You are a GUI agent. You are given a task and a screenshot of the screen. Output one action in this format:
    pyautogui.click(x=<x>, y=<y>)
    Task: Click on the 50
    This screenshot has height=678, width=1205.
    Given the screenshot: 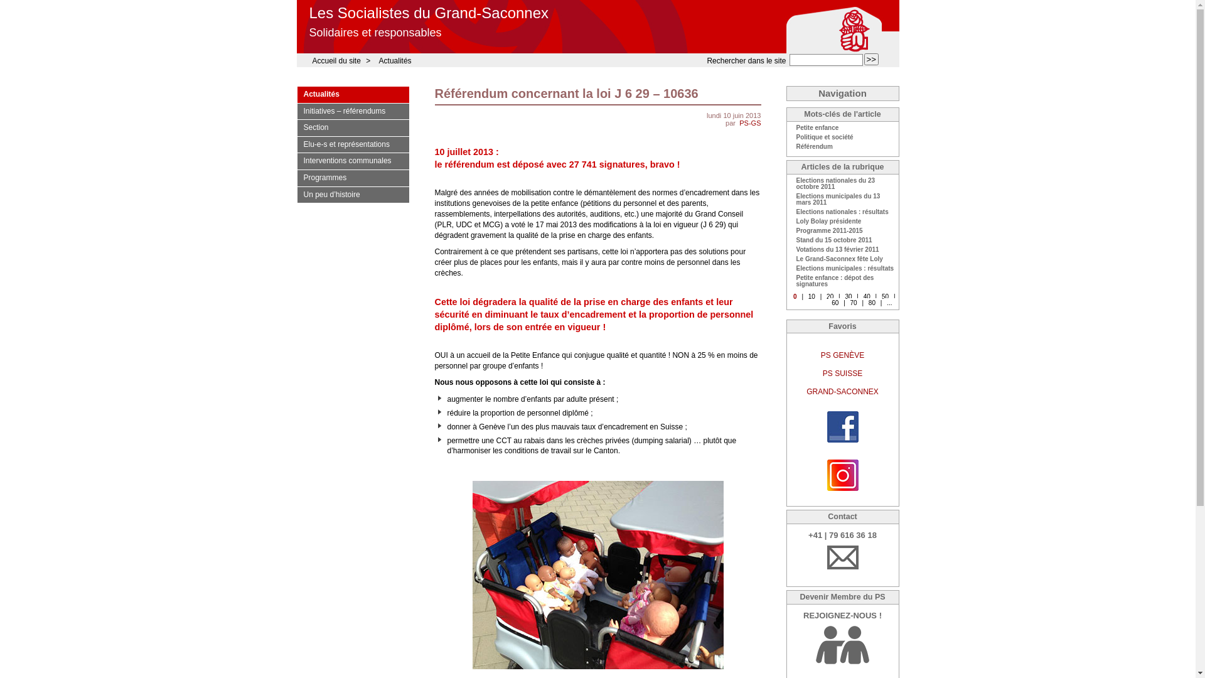 What is the action you would take?
    pyautogui.click(x=885, y=295)
    